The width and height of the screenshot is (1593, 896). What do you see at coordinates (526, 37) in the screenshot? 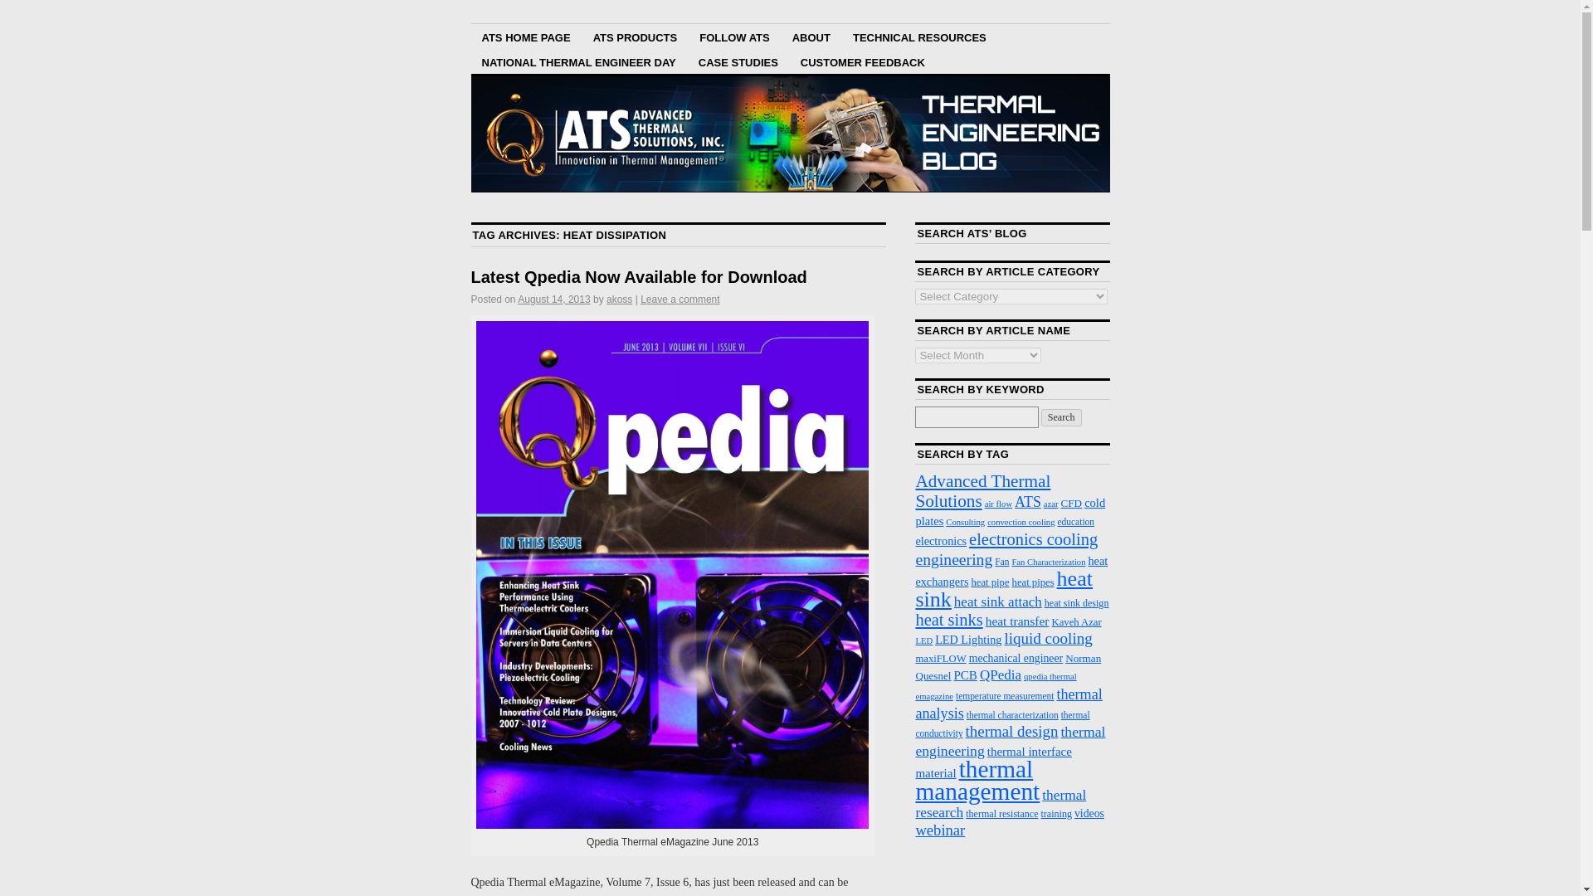
I see `ATS HOME PAGE` at bounding box center [526, 37].